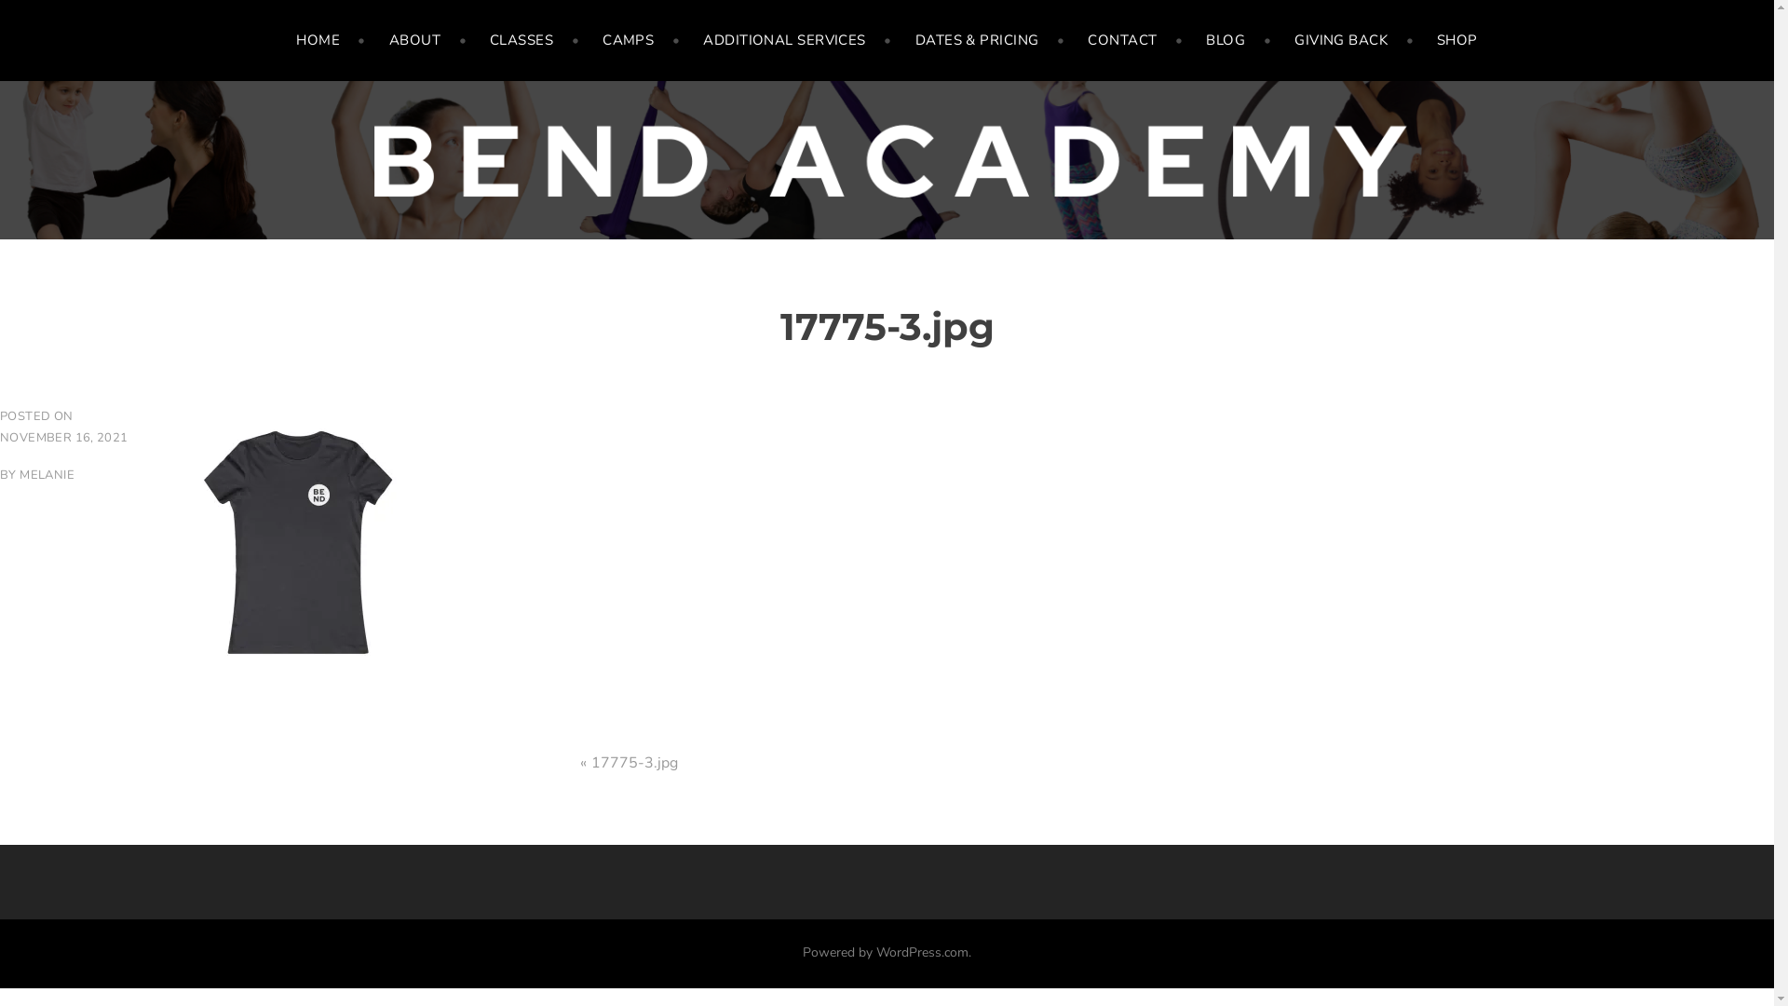  I want to click on CAMPS, so click(641, 41).